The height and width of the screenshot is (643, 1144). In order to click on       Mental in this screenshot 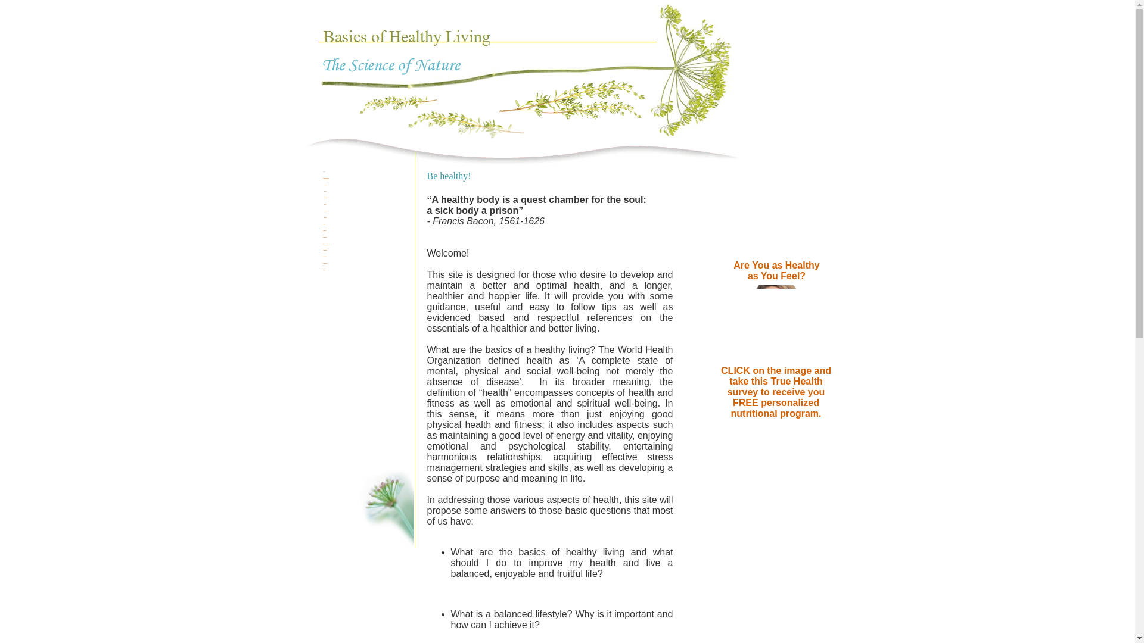, I will do `click(325, 192)`.